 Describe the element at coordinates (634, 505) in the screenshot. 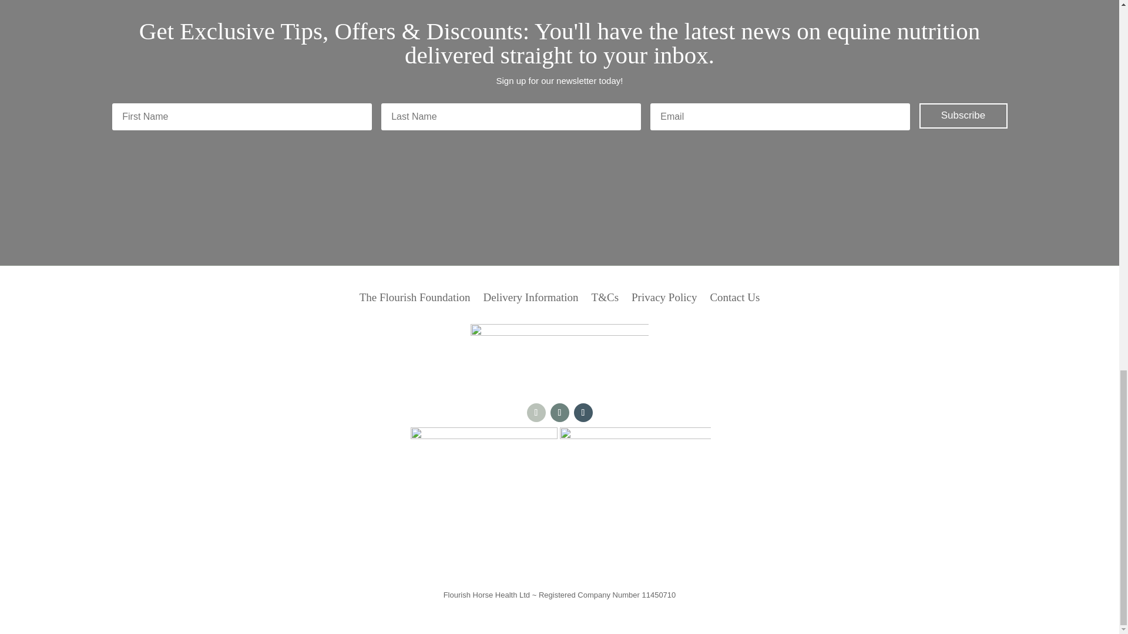

I see `IEP` at that location.